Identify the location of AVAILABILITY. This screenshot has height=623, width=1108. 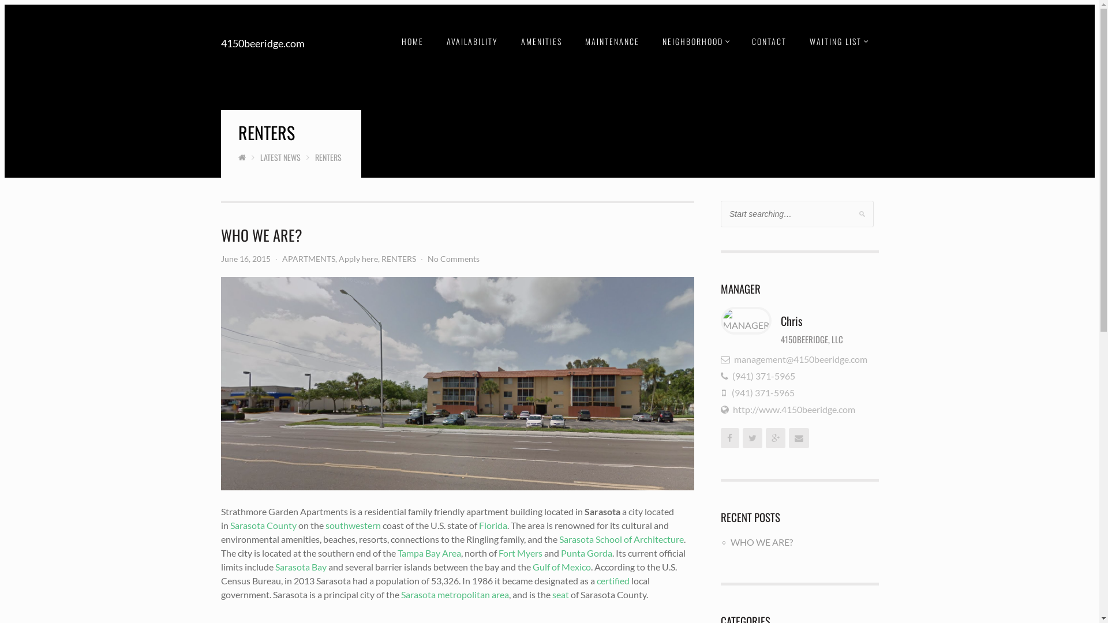
(472, 42).